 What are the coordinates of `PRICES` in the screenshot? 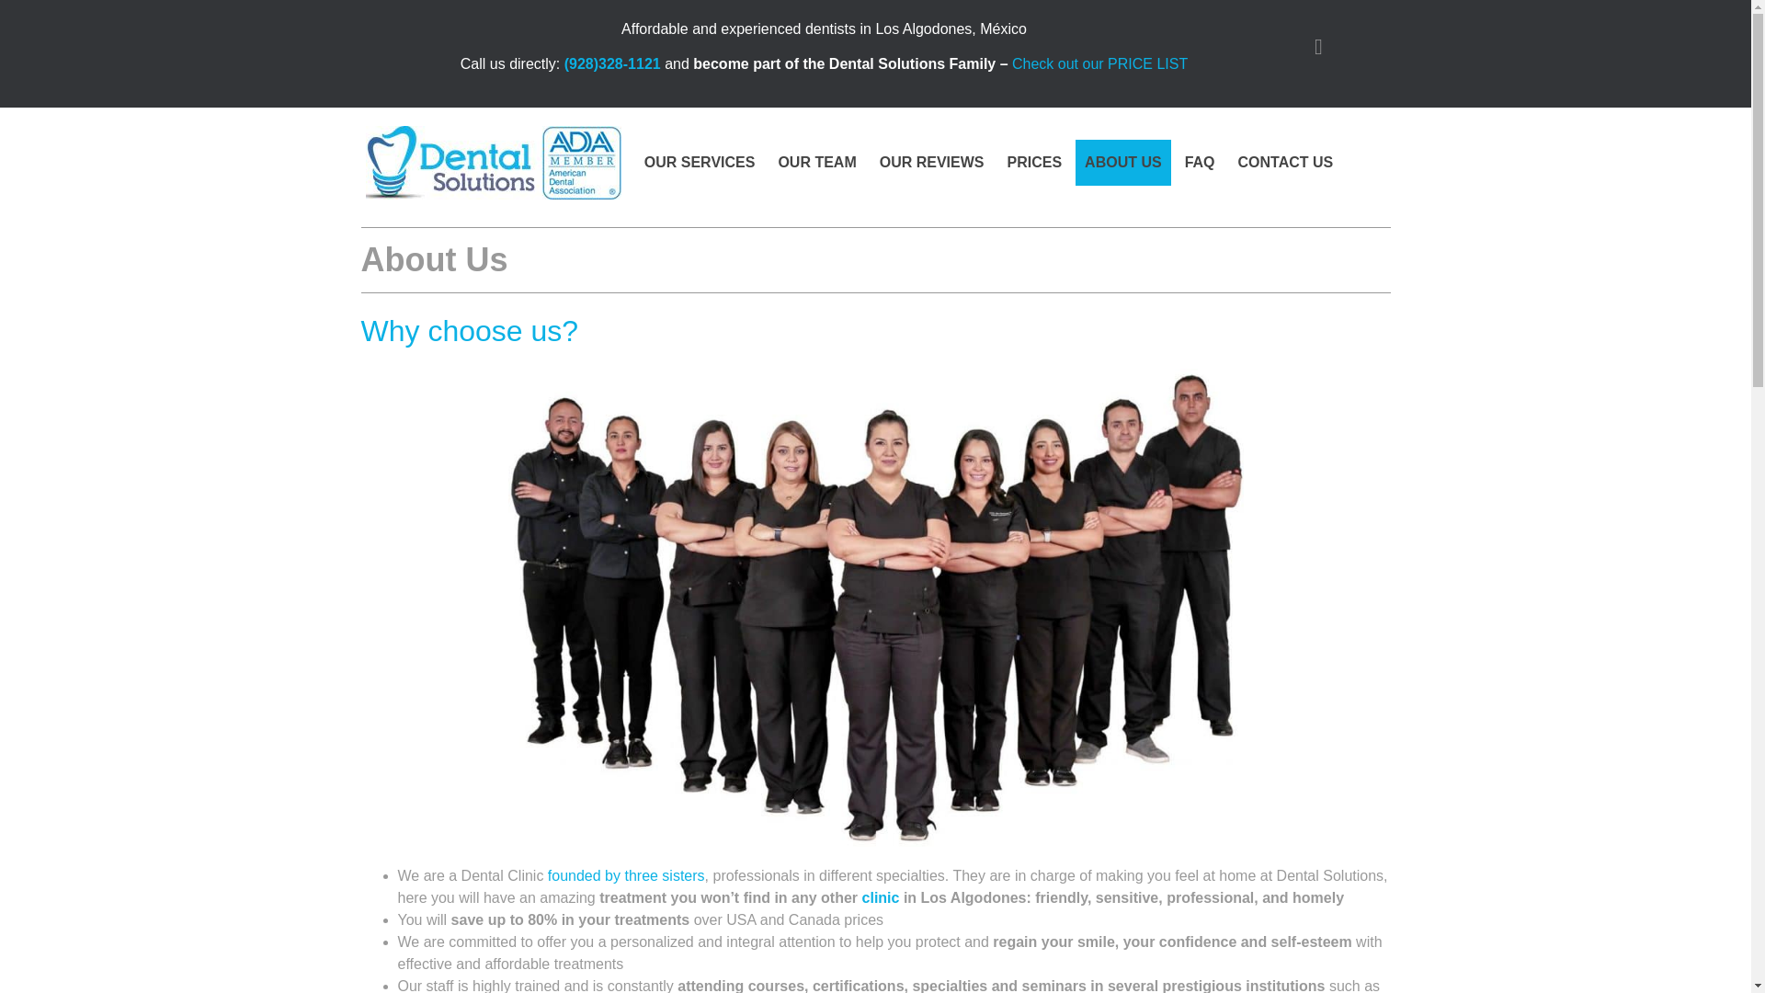 It's located at (1035, 162).